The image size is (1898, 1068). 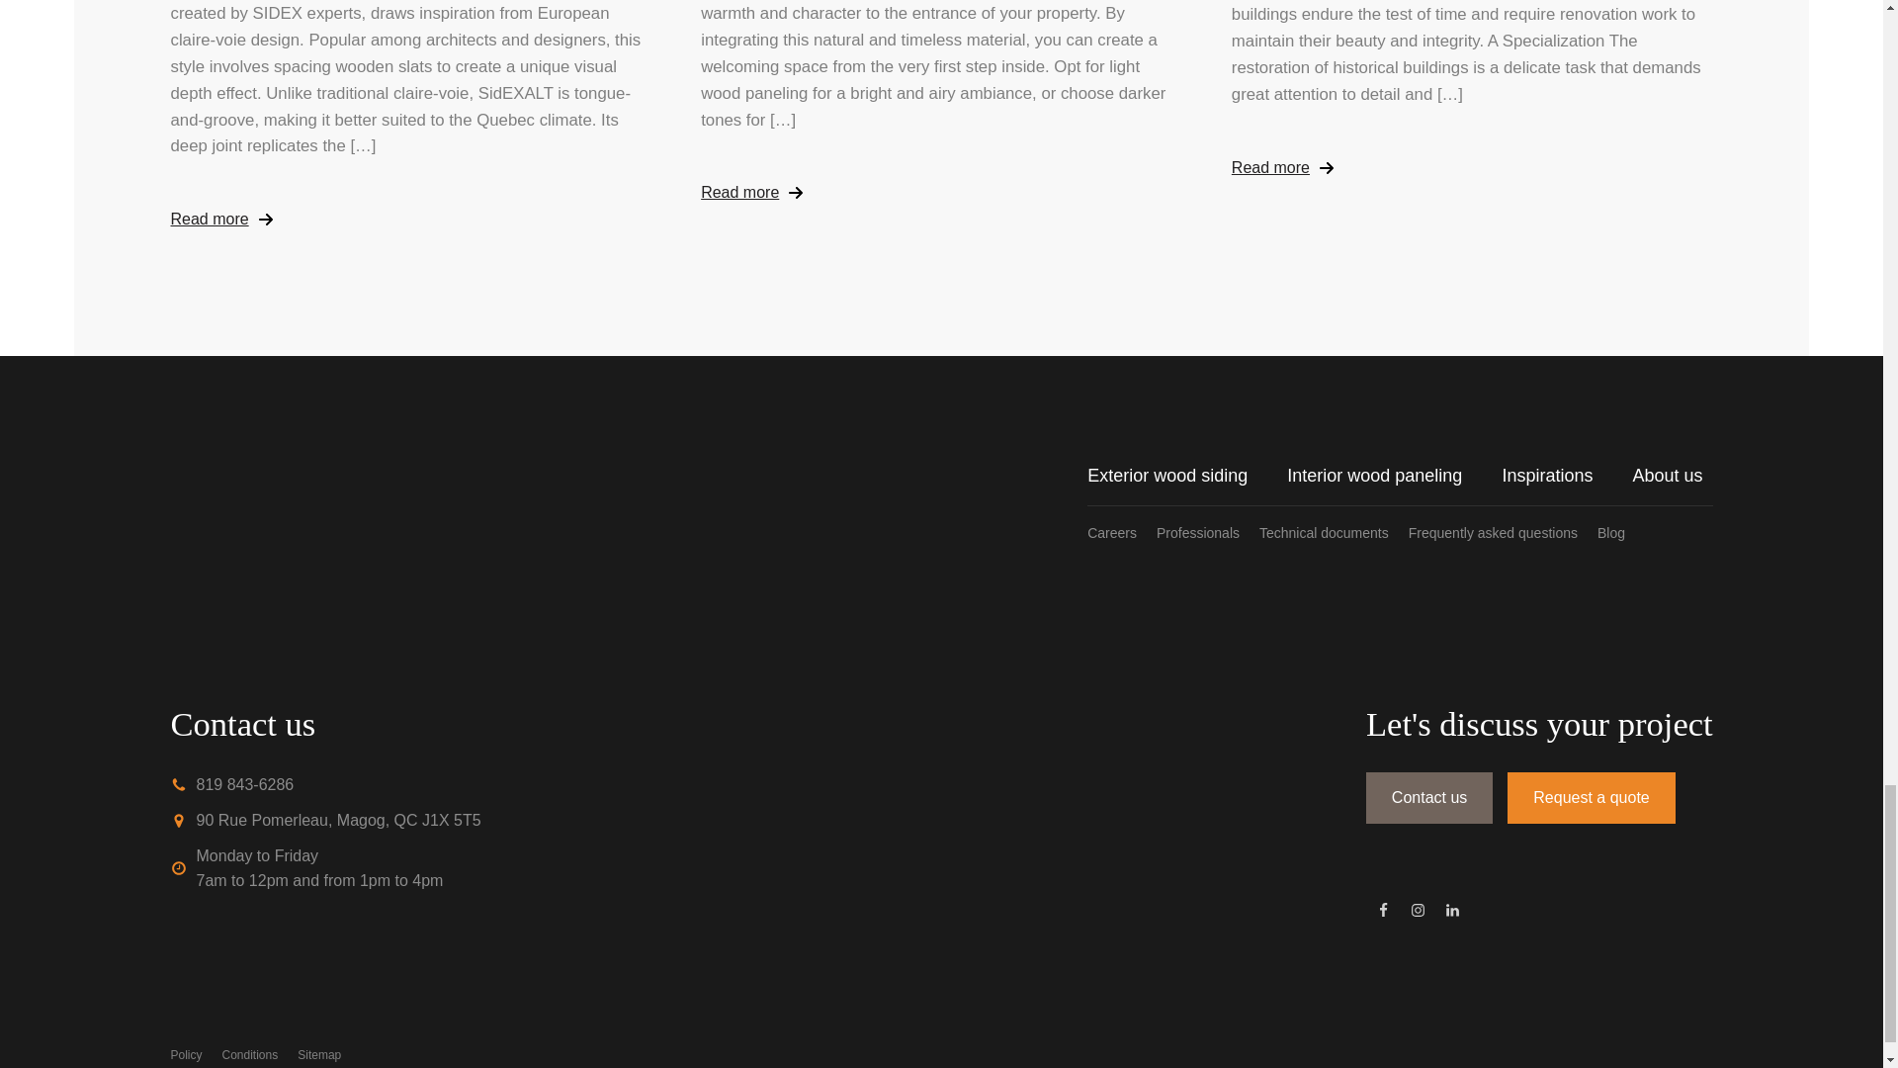 I want to click on Frequently asked questions, so click(x=1503, y=532).